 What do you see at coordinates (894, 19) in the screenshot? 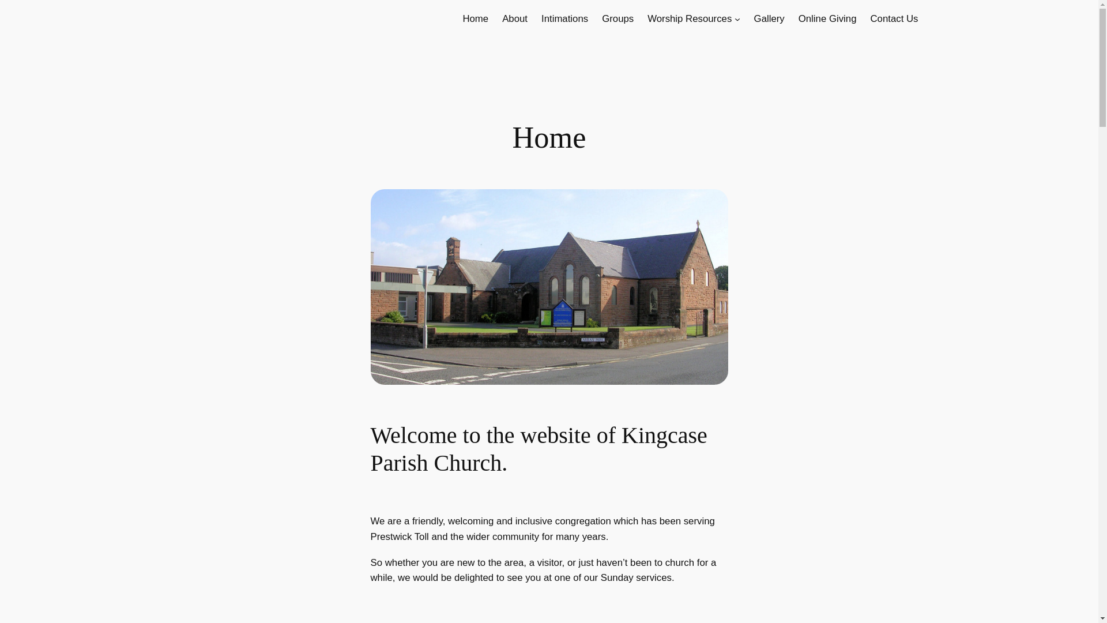
I see `Contact Us` at bounding box center [894, 19].